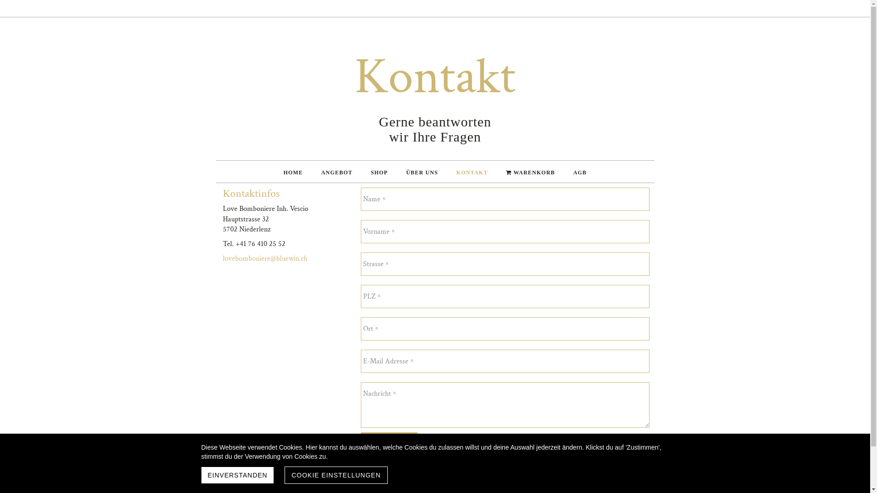 The height and width of the screenshot is (493, 877). Describe the element at coordinates (389, 441) in the screenshot. I see `ABSENDEN` at that location.